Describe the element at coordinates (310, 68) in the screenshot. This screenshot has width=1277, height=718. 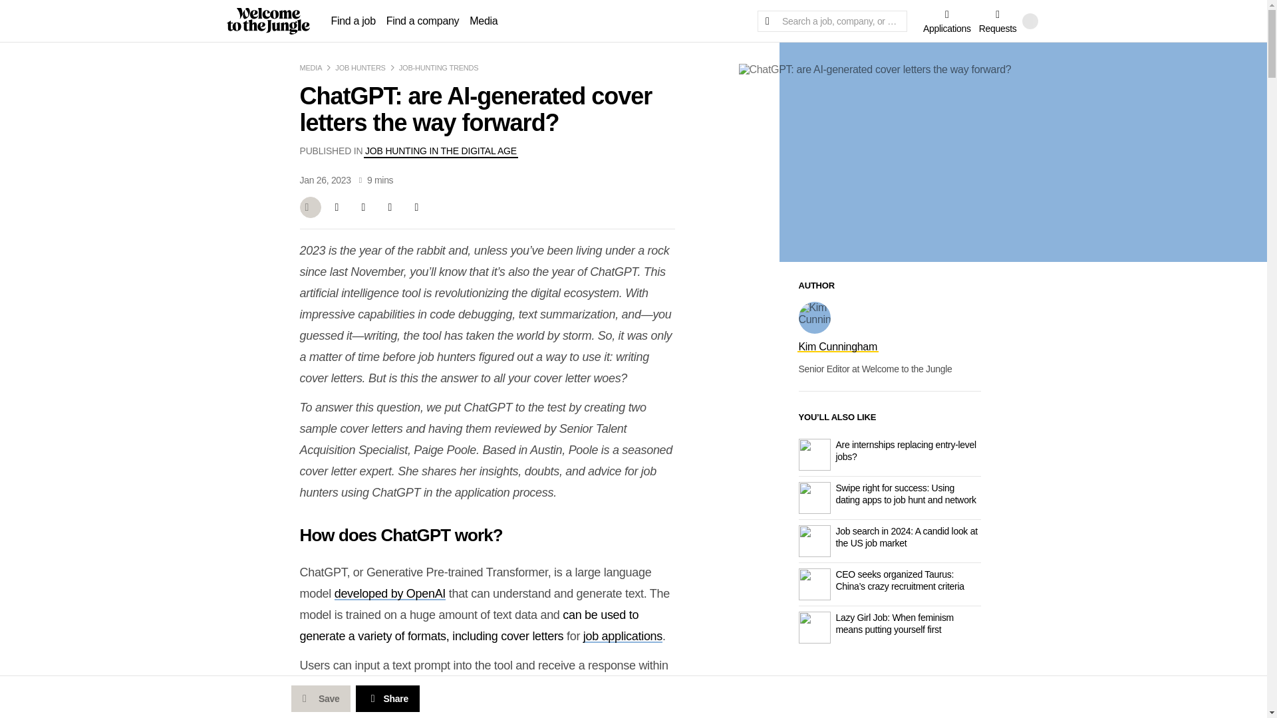
I see `MEDIA` at that location.